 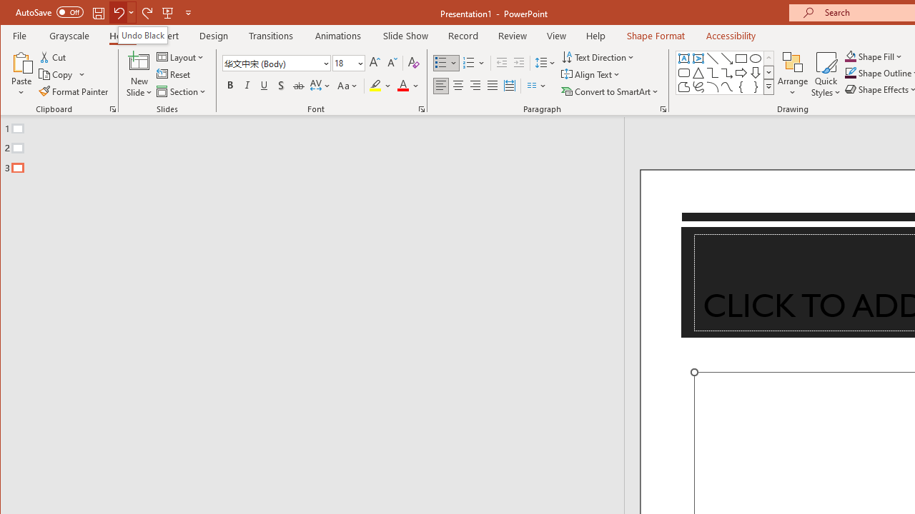 I want to click on Strikethrough, so click(x=299, y=86).